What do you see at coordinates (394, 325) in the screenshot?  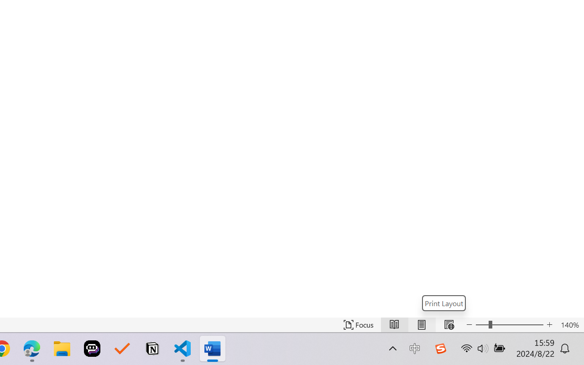 I see `Read Mode` at bounding box center [394, 325].